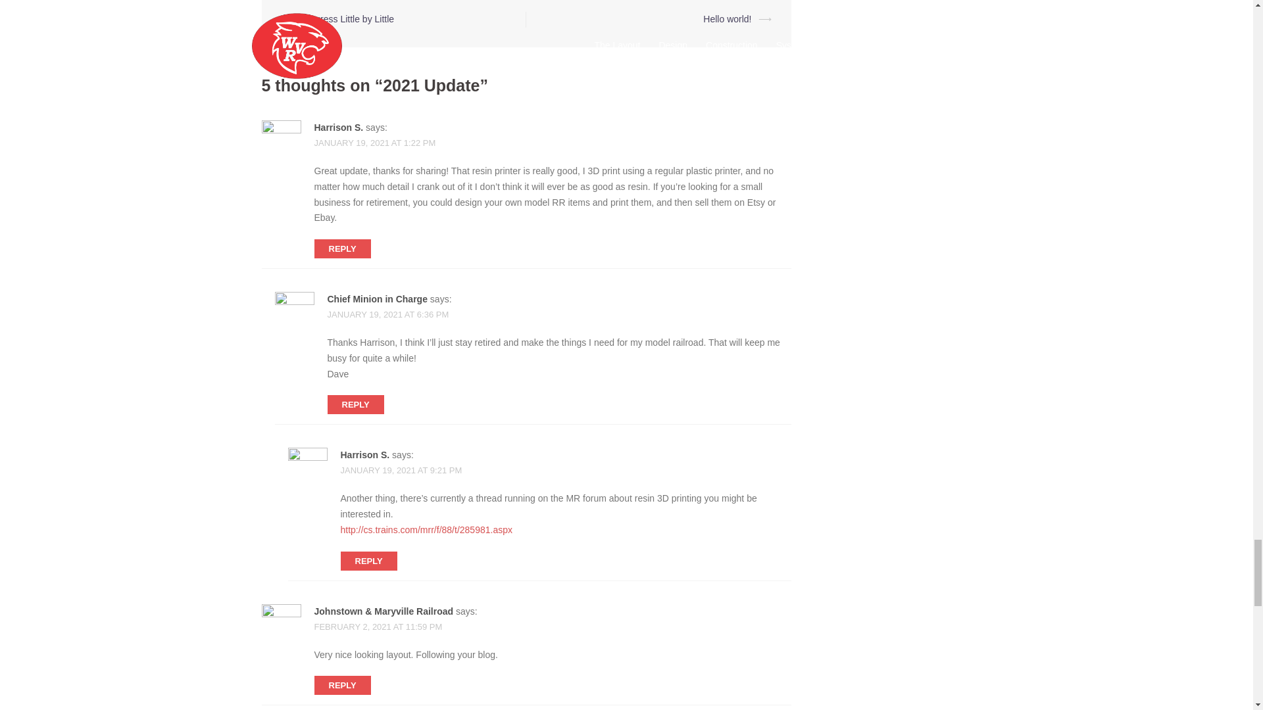 Image resolution: width=1263 pixels, height=710 pixels. I want to click on REPLY, so click(343, 248).